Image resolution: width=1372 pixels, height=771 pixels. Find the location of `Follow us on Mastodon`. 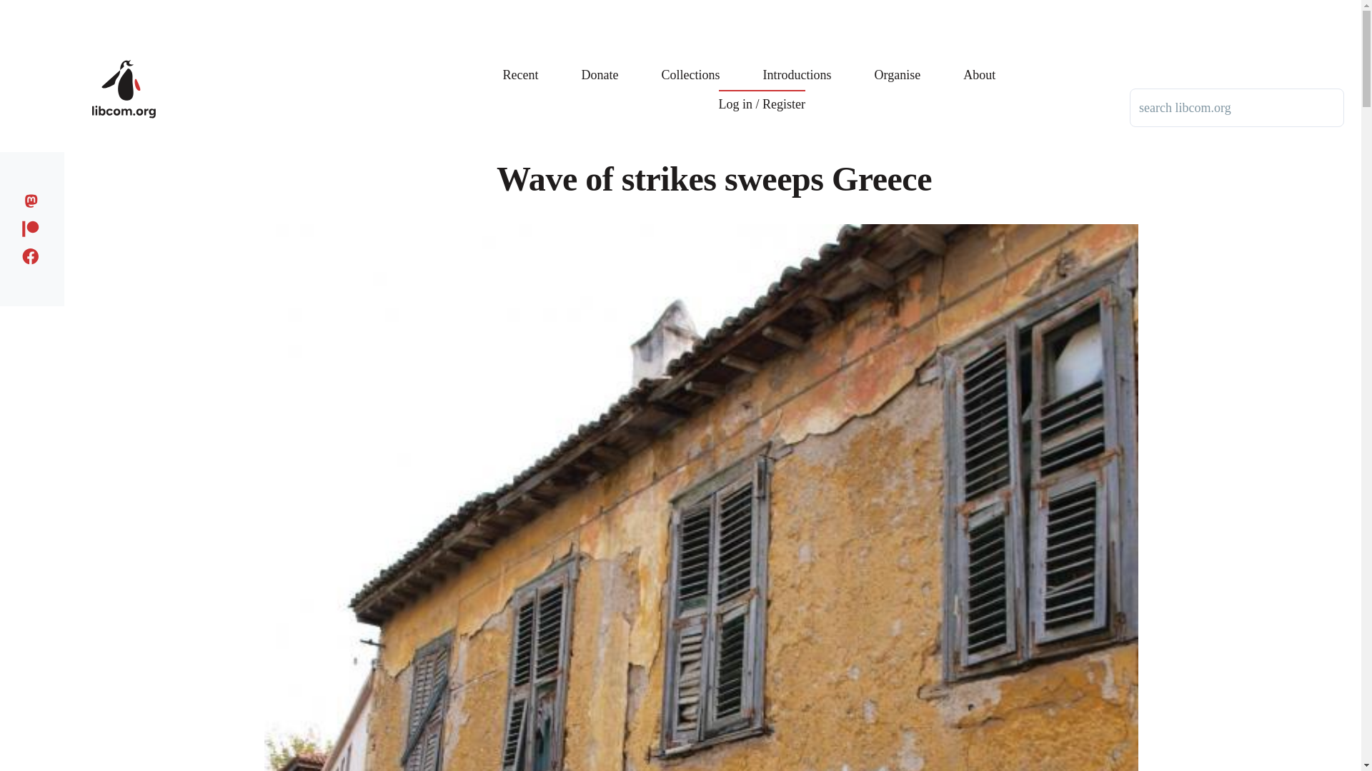

Follow us on Mastodon is located at coordinates (34, 198).